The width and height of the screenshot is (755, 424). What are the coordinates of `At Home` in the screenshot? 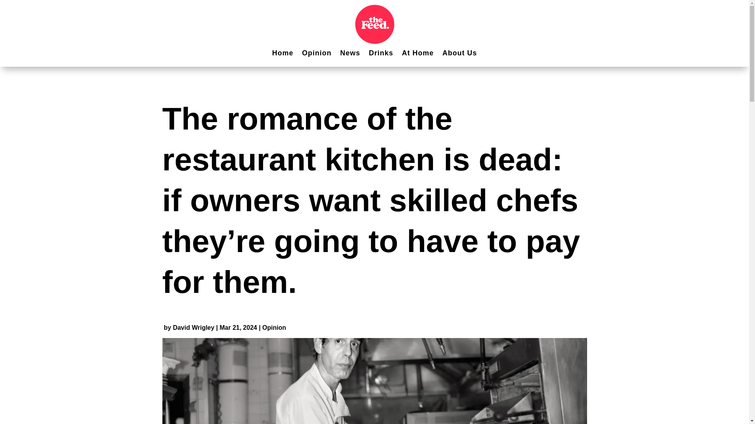 It's located at (418, 54).